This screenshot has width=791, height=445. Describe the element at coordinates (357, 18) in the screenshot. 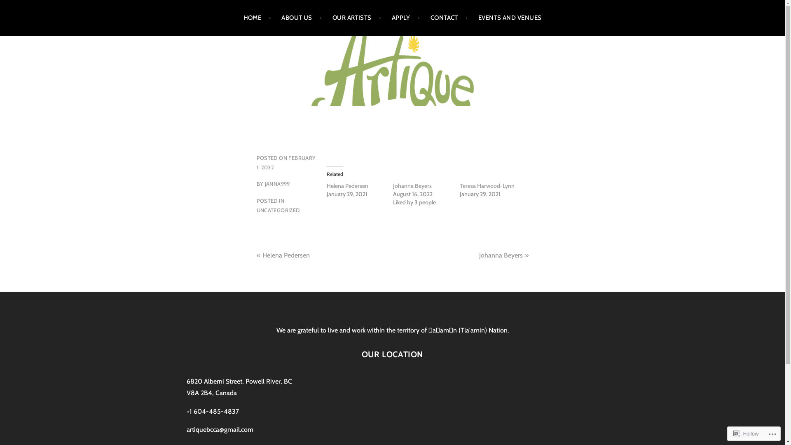

I see `OUR ARTISTS` at that location.